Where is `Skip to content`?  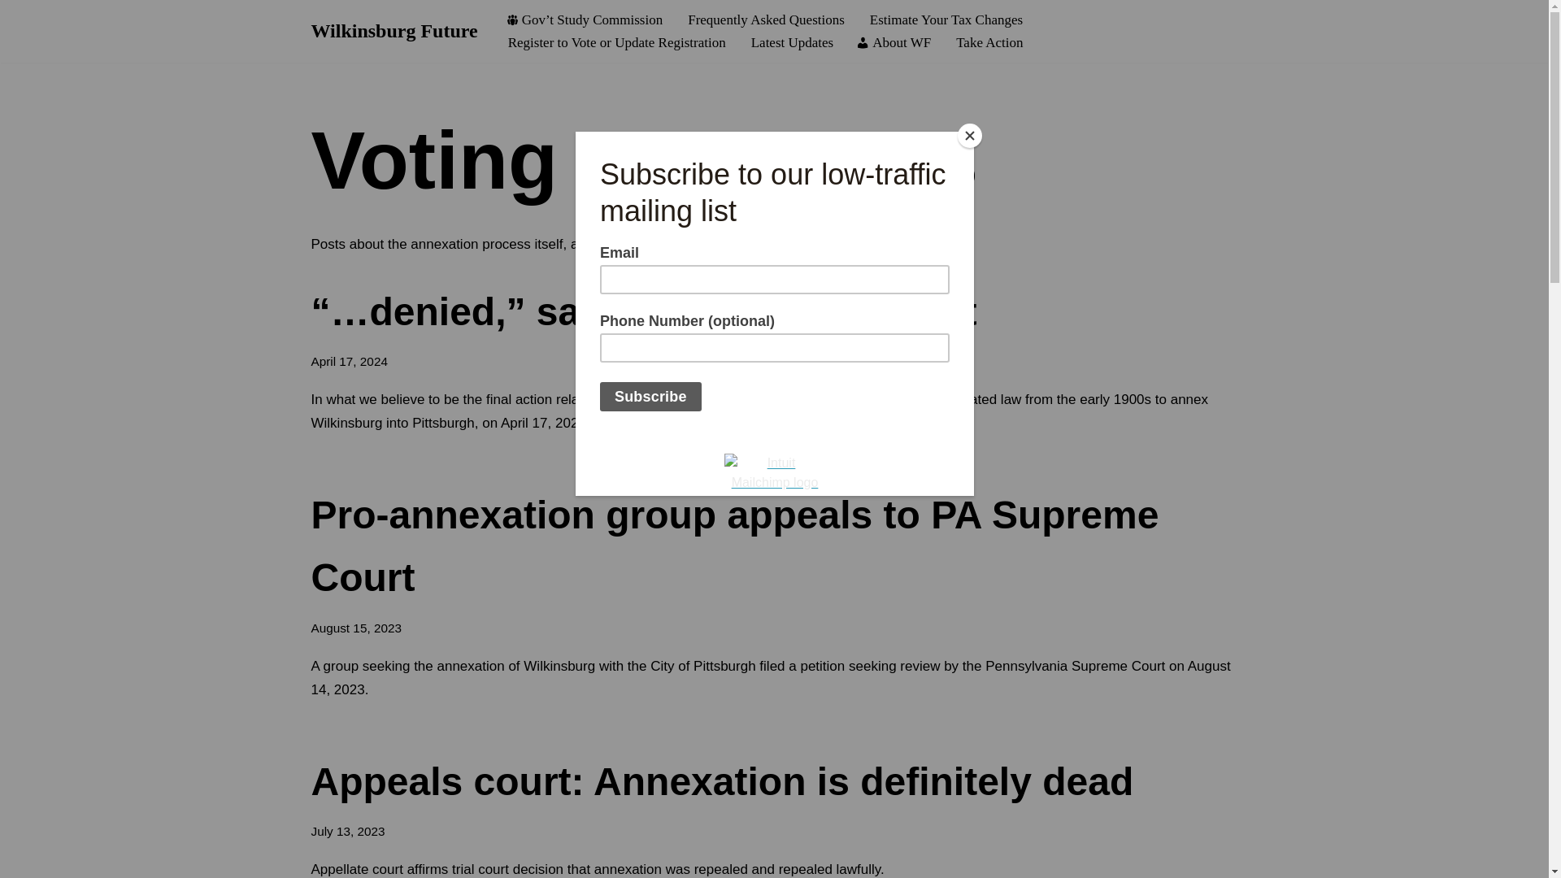 Skip to content is located at coordinates (12, 34).